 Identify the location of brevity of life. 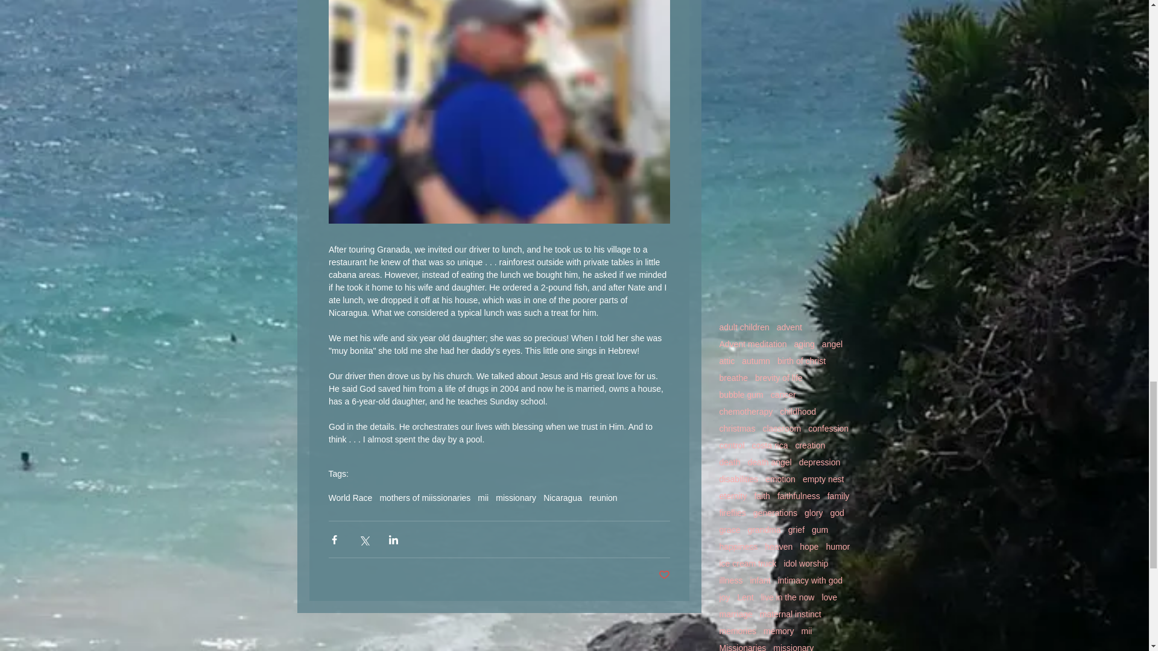
(778, 377).